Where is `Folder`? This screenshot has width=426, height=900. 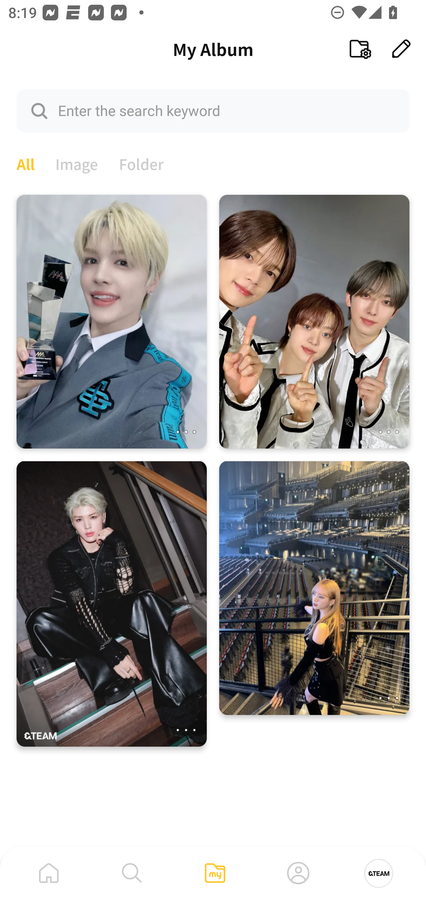
Folder is located at coordinates (141, 163).